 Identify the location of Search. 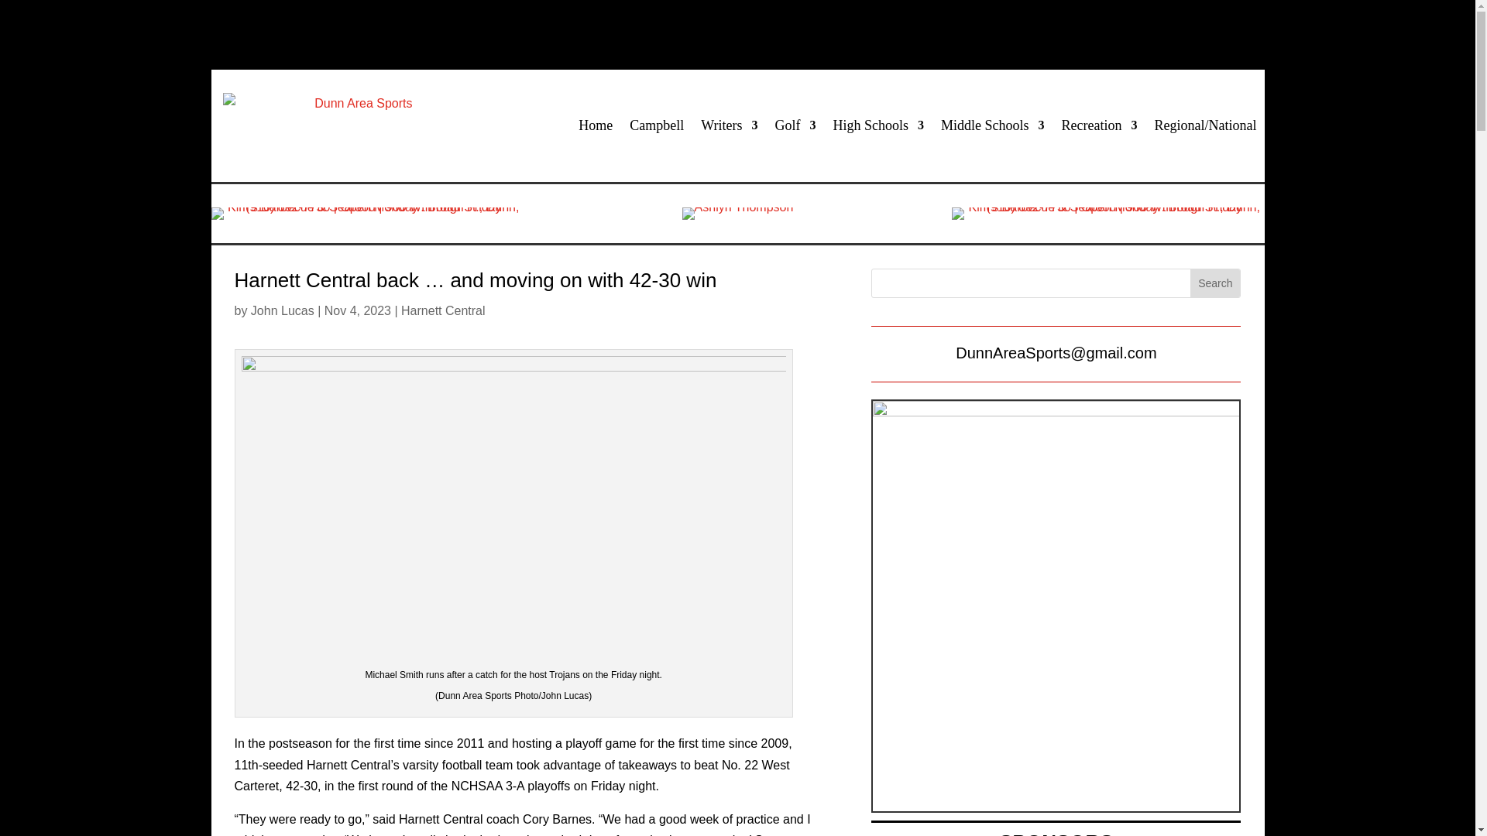
(1215, 283).